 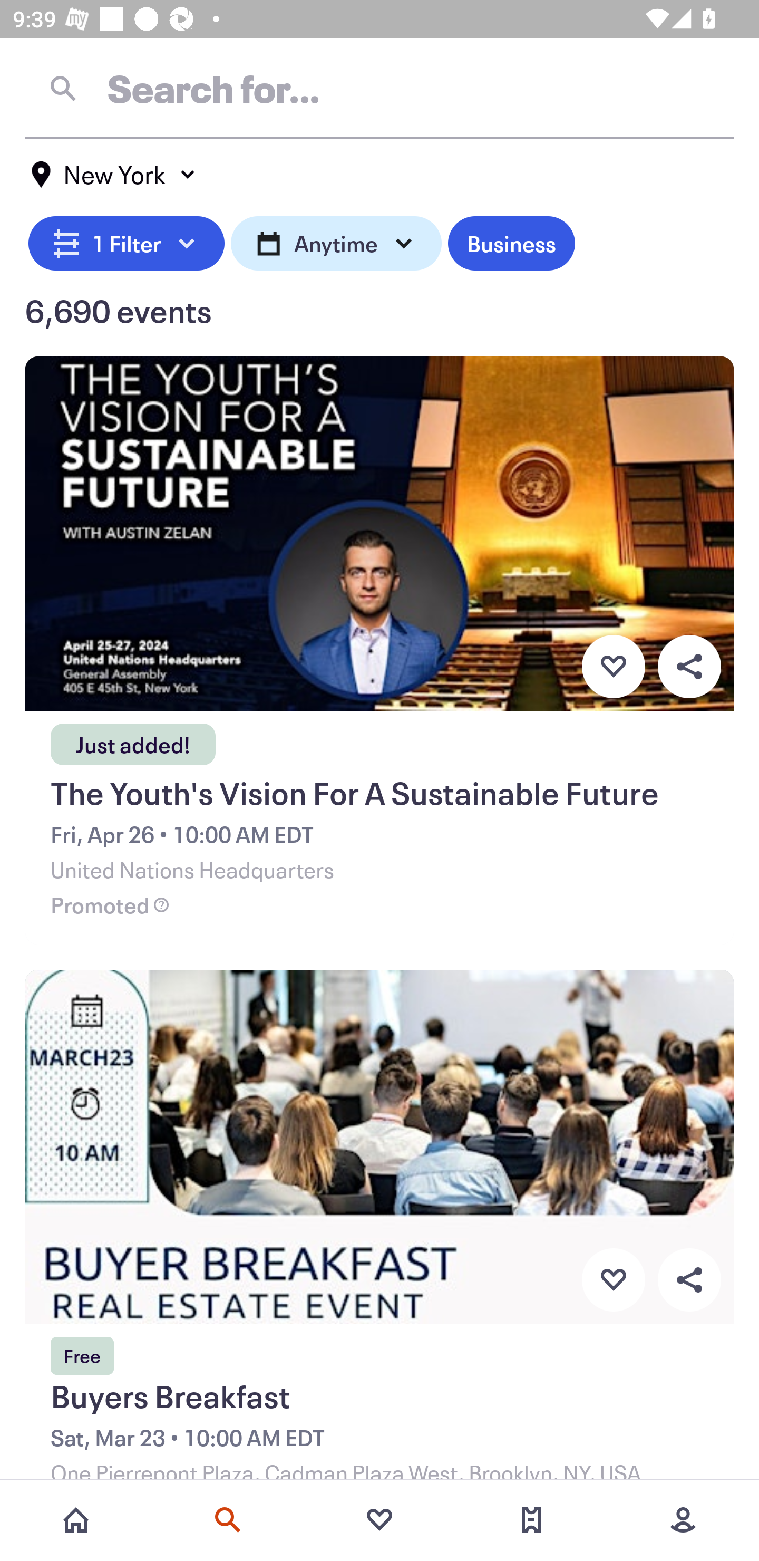 I want to click on Search for…, so click(x=379, y=88).